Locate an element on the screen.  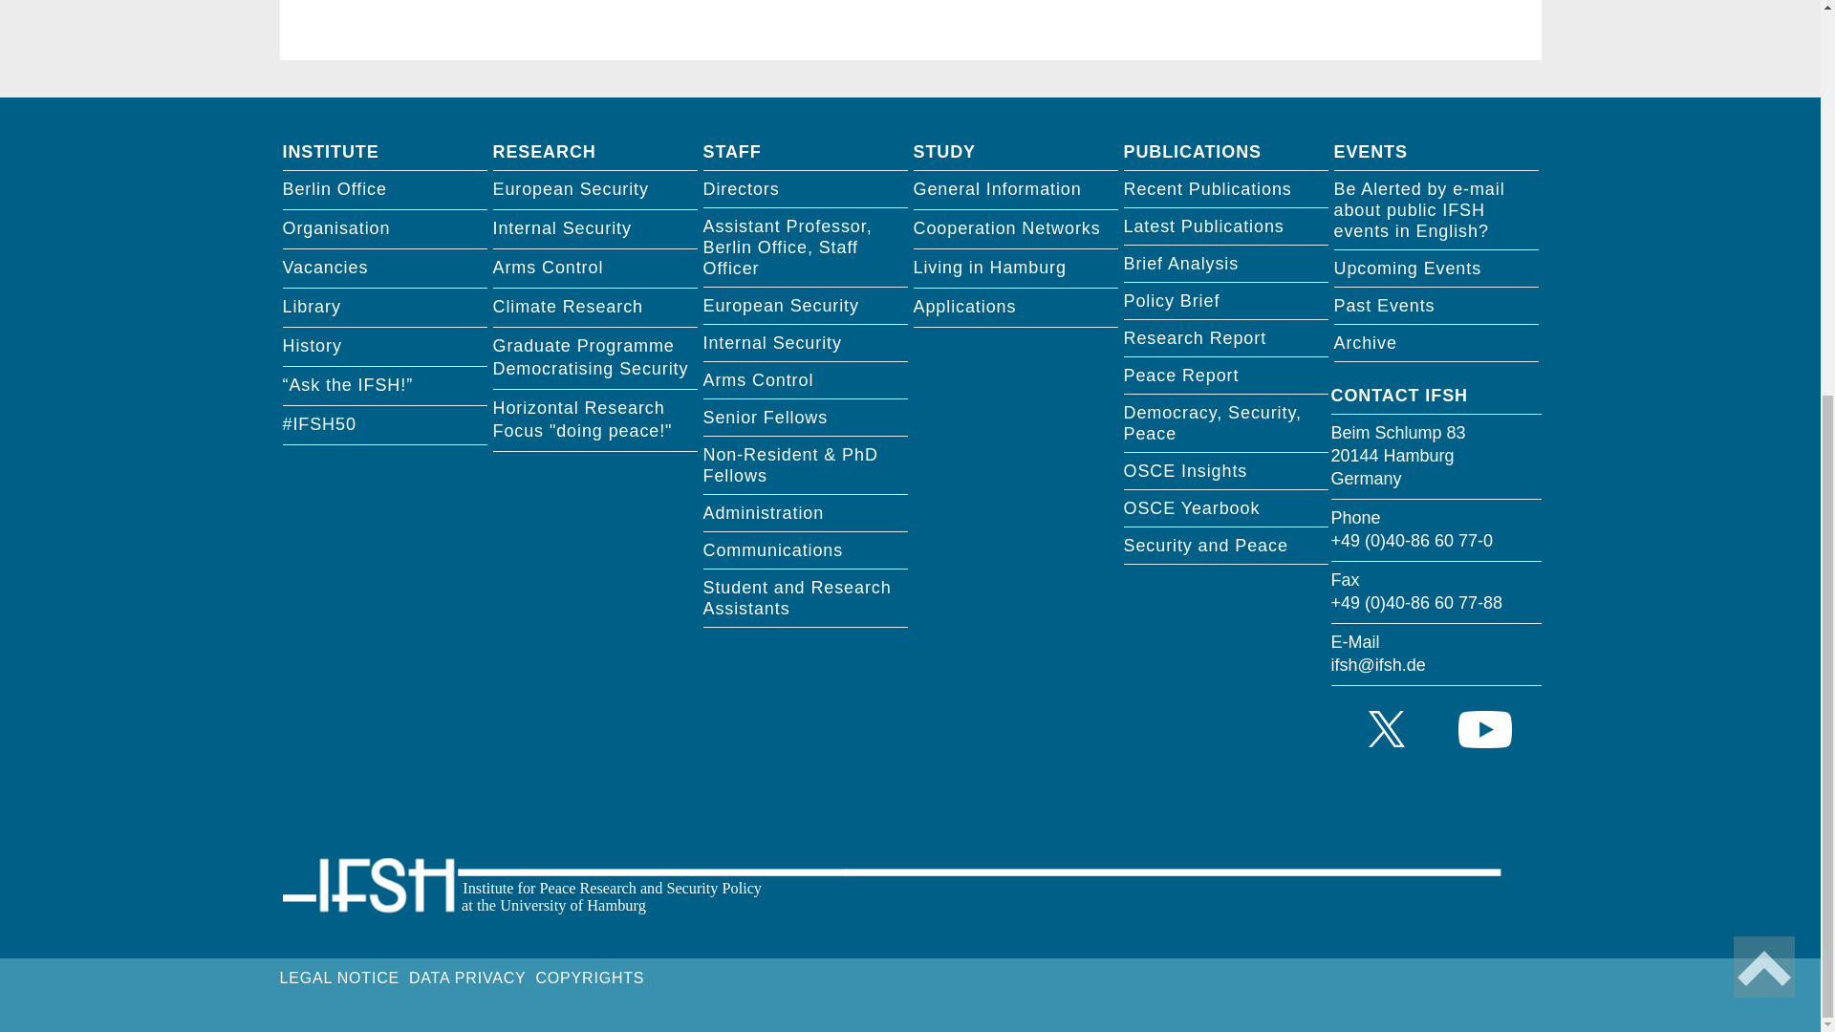
Latest Publications is located at coordinates (1225, 227).